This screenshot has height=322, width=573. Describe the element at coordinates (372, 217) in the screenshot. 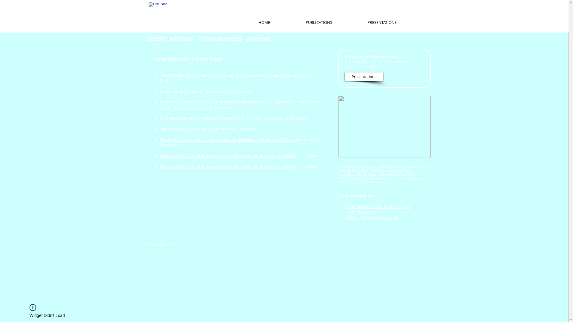

I see `Building Better Cities Program` at that location.